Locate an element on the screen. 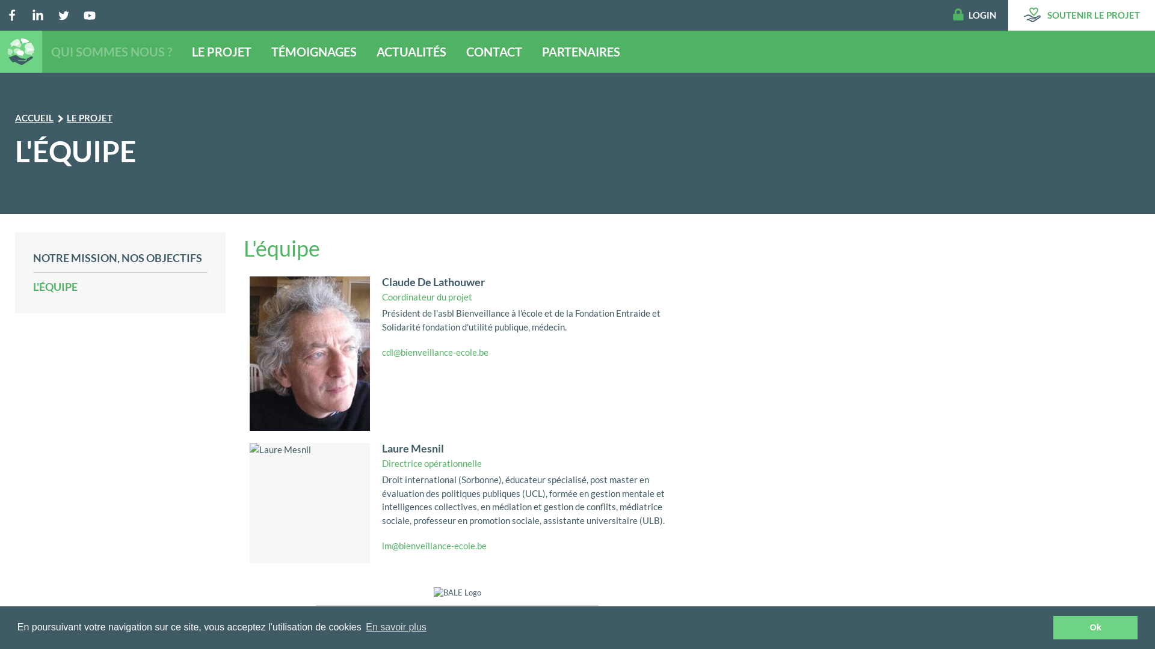 Image resolution: width=1155 pixels, height=649 pixels. CONTACT is located at coordinates (494, 51).